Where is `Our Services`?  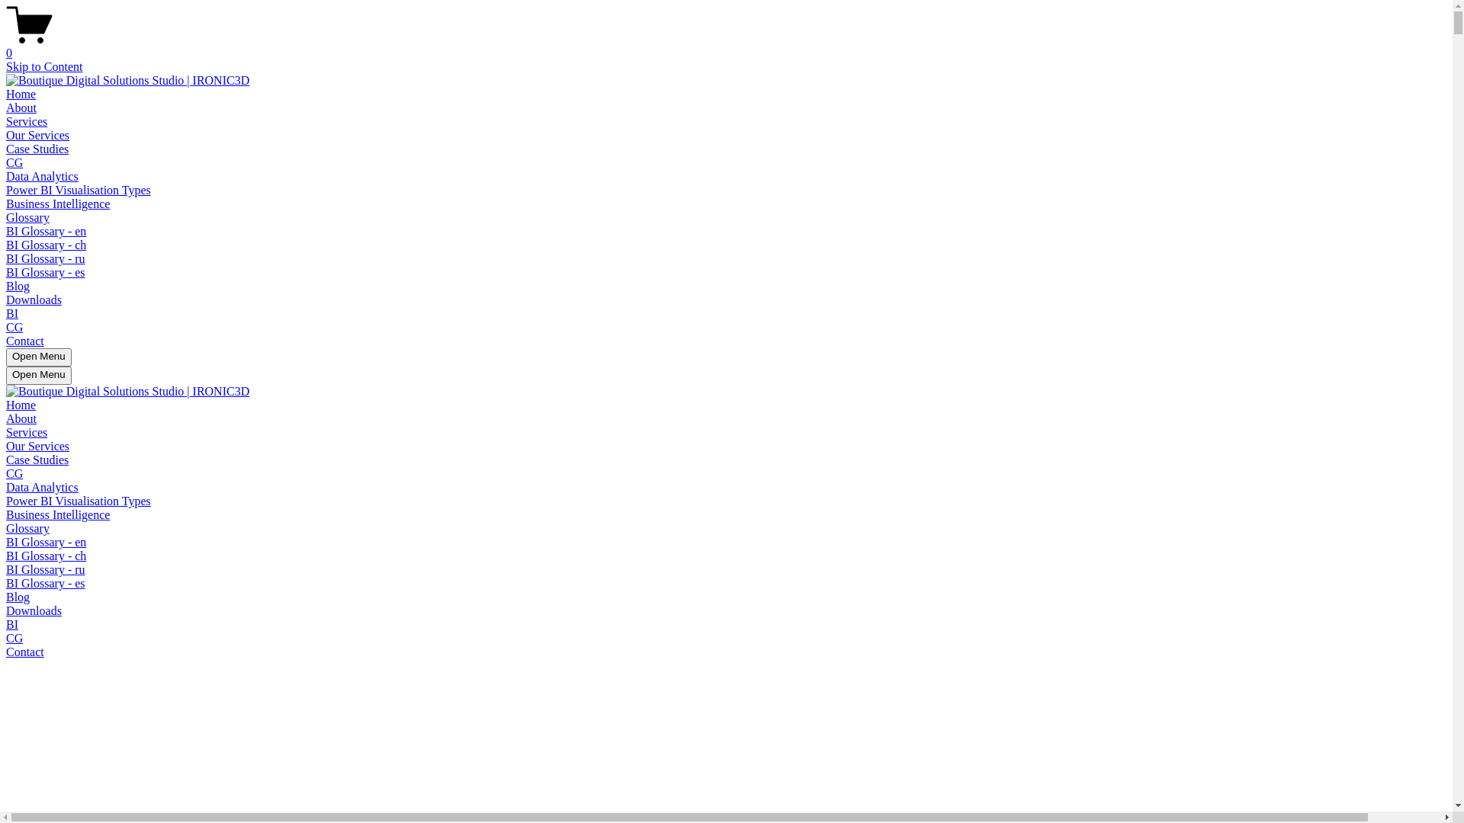 Our Services is located at coordinates (38, 136).